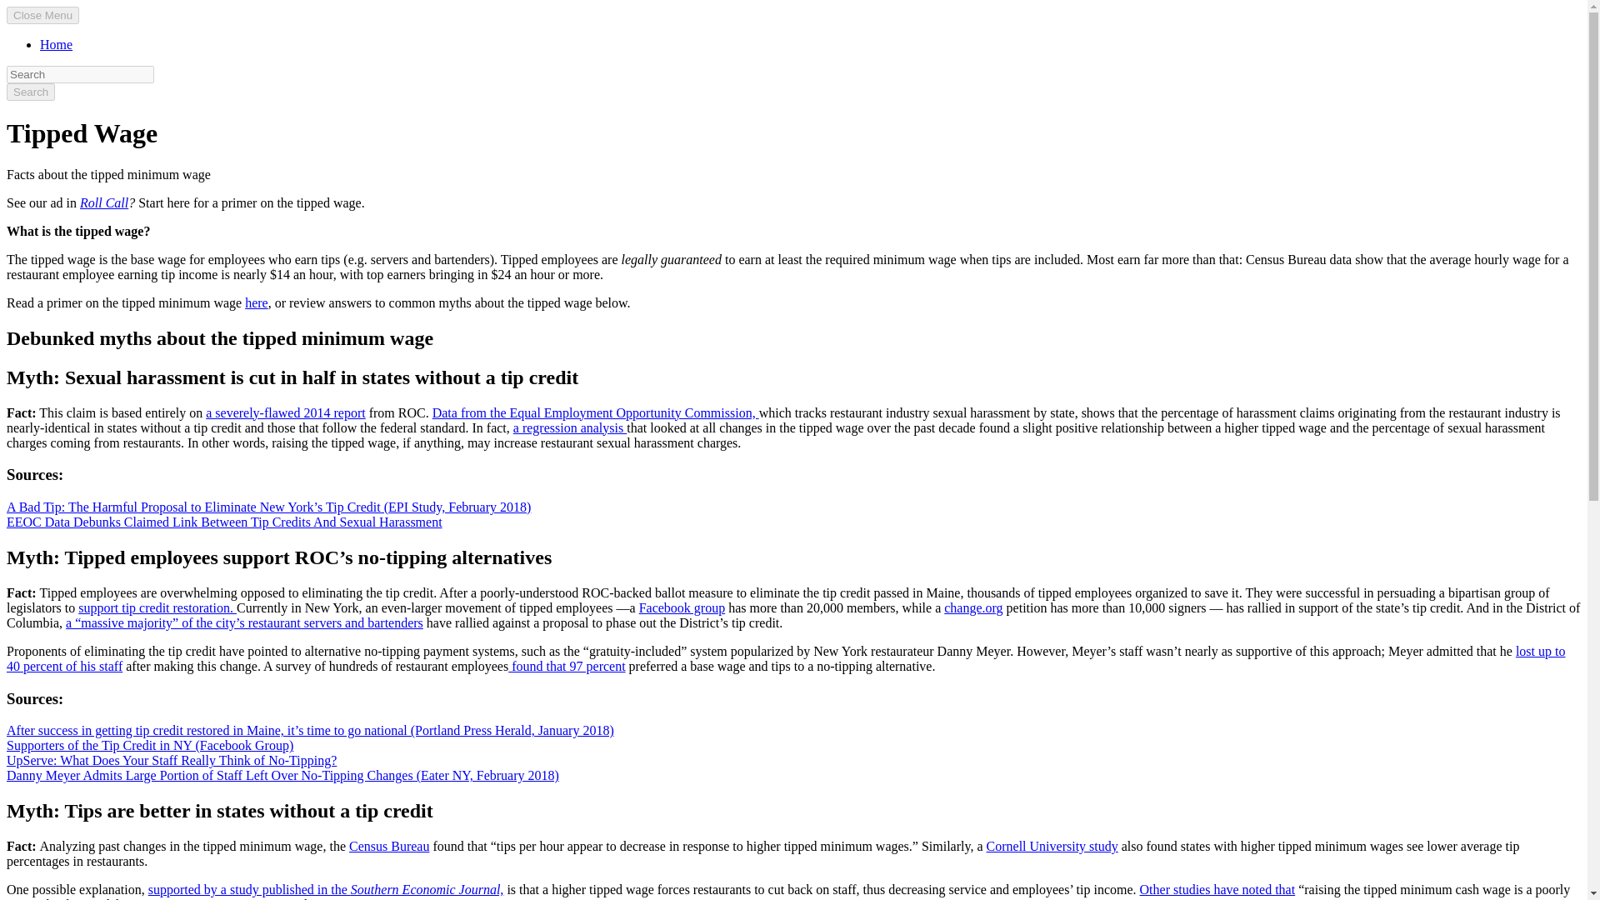 This screenshot has width=1600, height=900. I want to click on Search, so click(30, 92).